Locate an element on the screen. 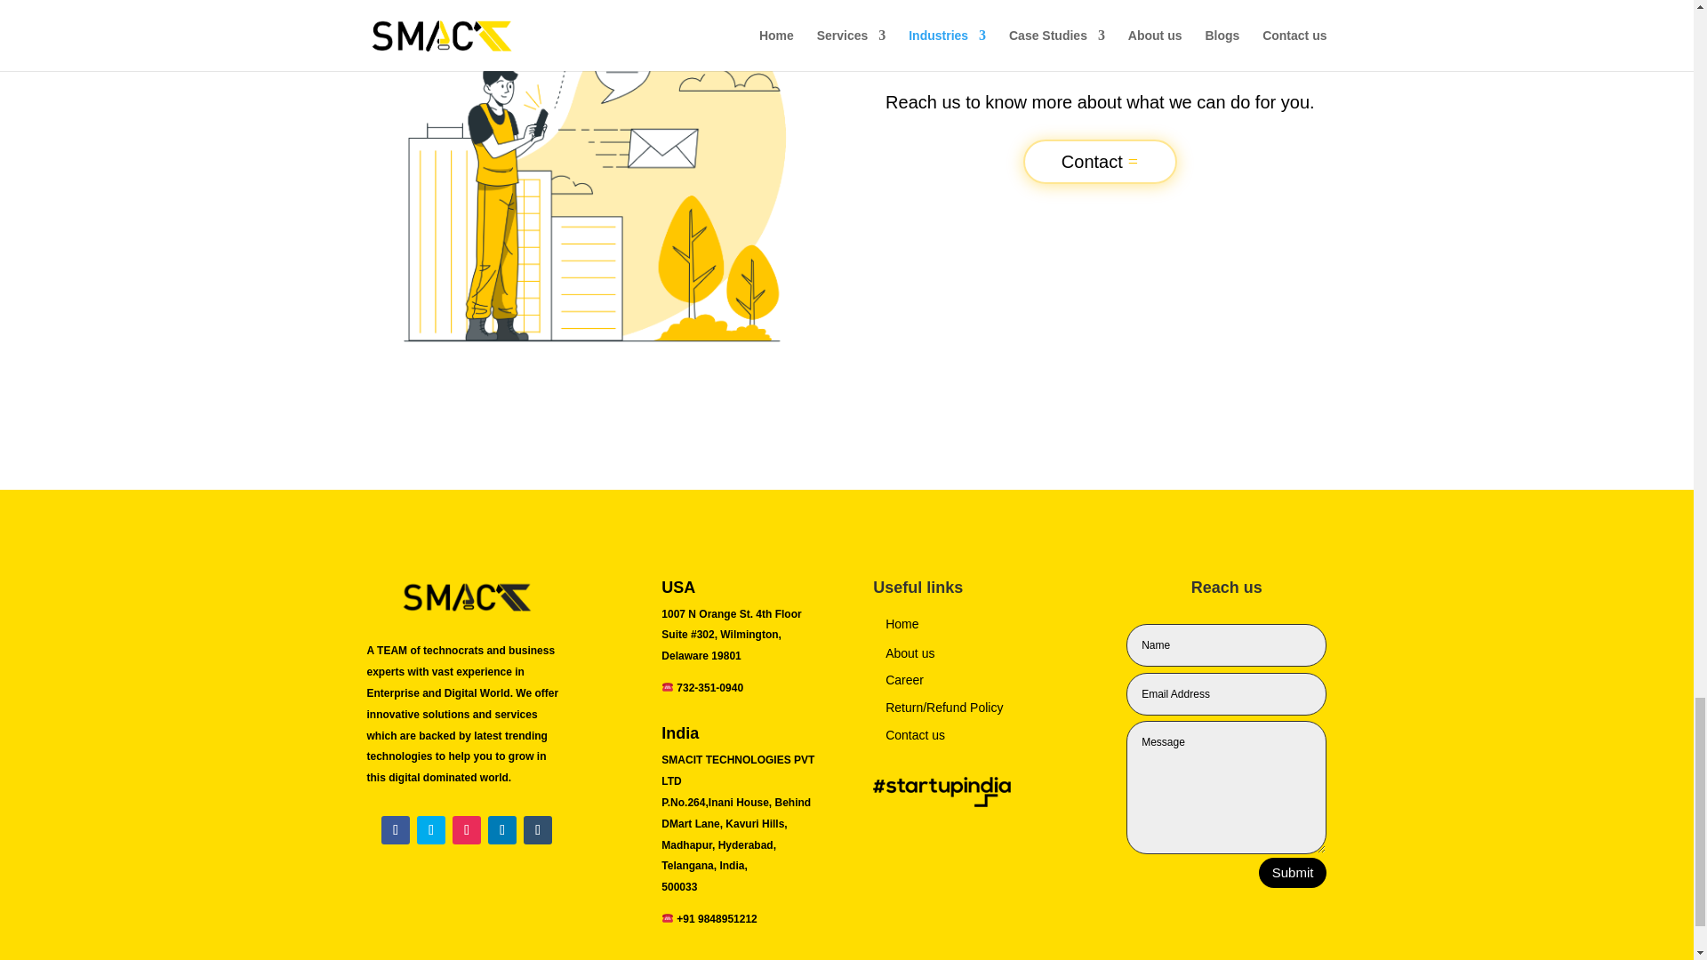 Image resolution: width=1707 pixels, height=960 pixels. Follow on Instagram is located at coordinates (466, 830).